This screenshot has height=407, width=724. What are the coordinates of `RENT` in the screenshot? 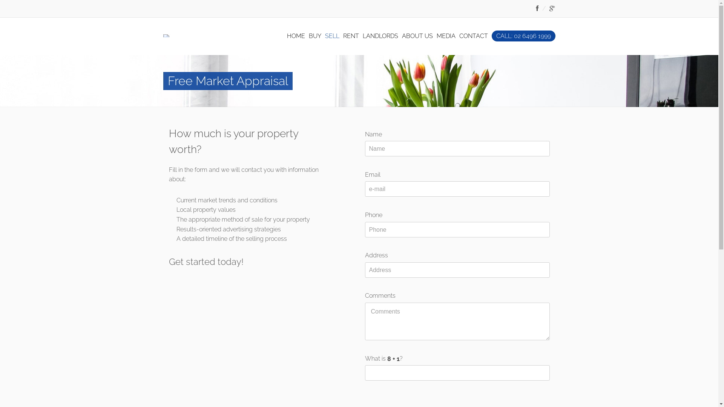 It's located at (351, 36).